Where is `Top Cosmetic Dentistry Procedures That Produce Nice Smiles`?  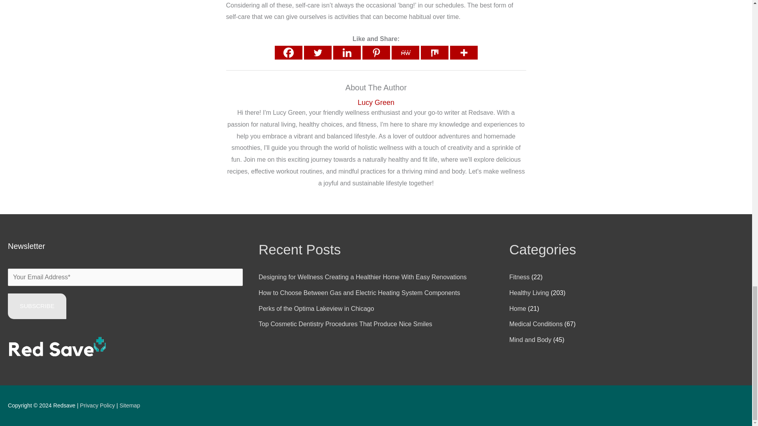 Top Cosmetic Dentistry Procedures That Produce Nice Smiles is located at coordinates (345, 324).